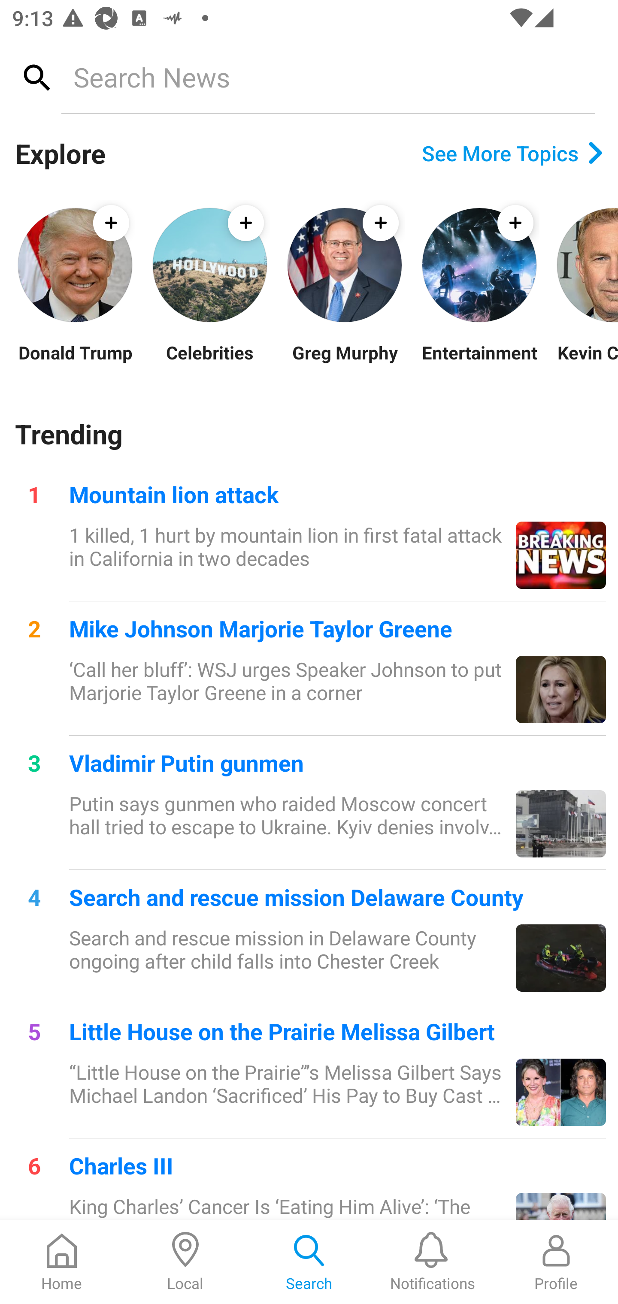 This screenshot has width=618, height=1304. What do you see at coordinates (479, 363) in the screenshot?
I see `Entertainment` at bounding box center [479, 363].